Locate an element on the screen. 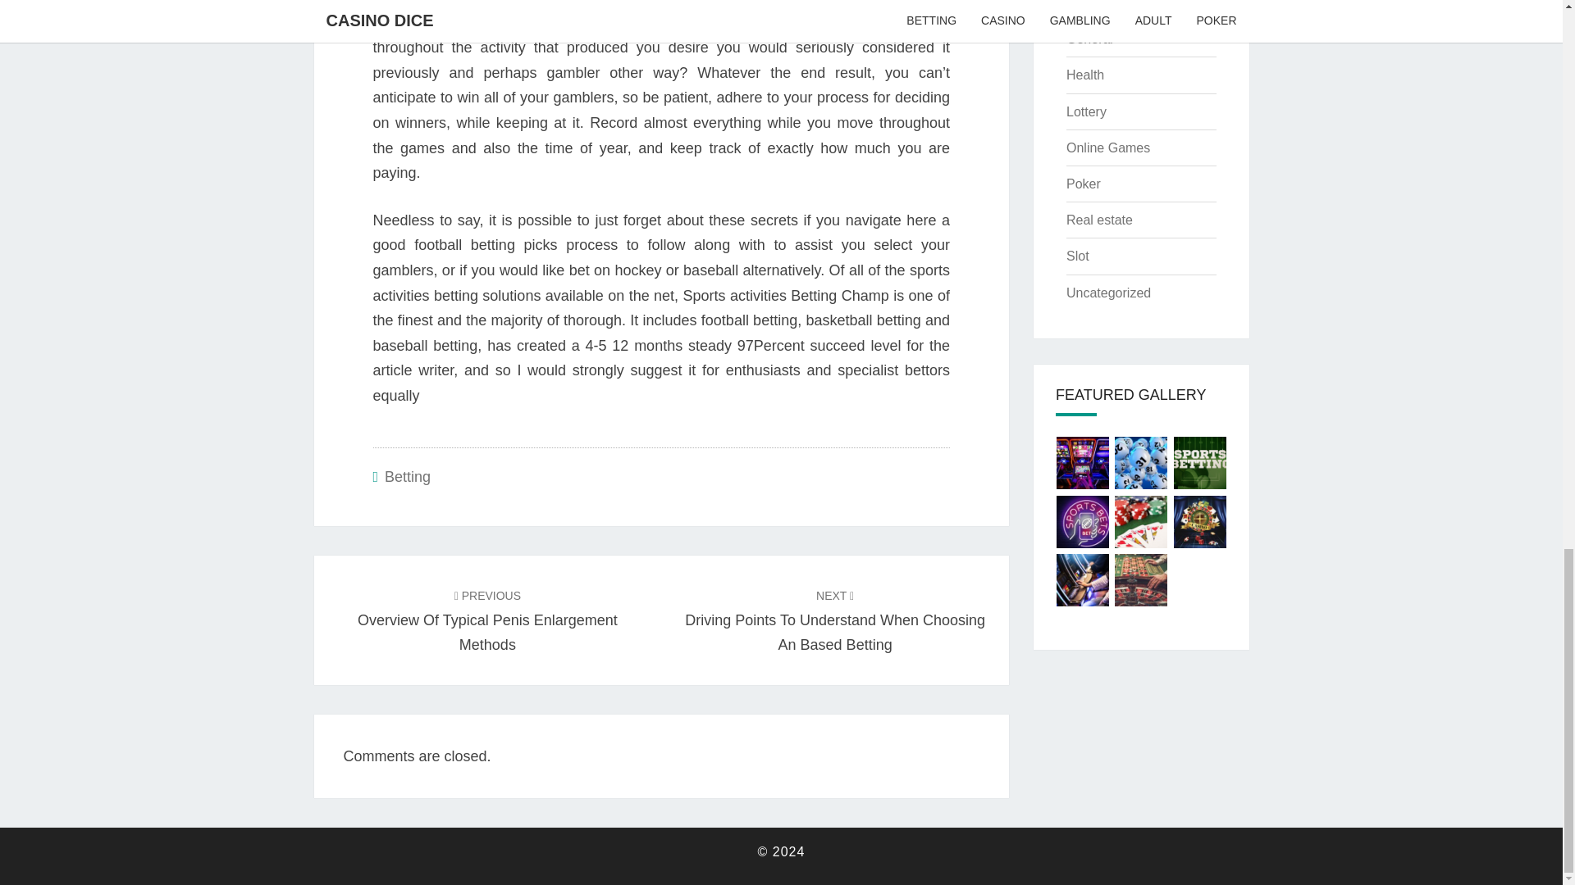  General is located at coordinates (1089, 39).